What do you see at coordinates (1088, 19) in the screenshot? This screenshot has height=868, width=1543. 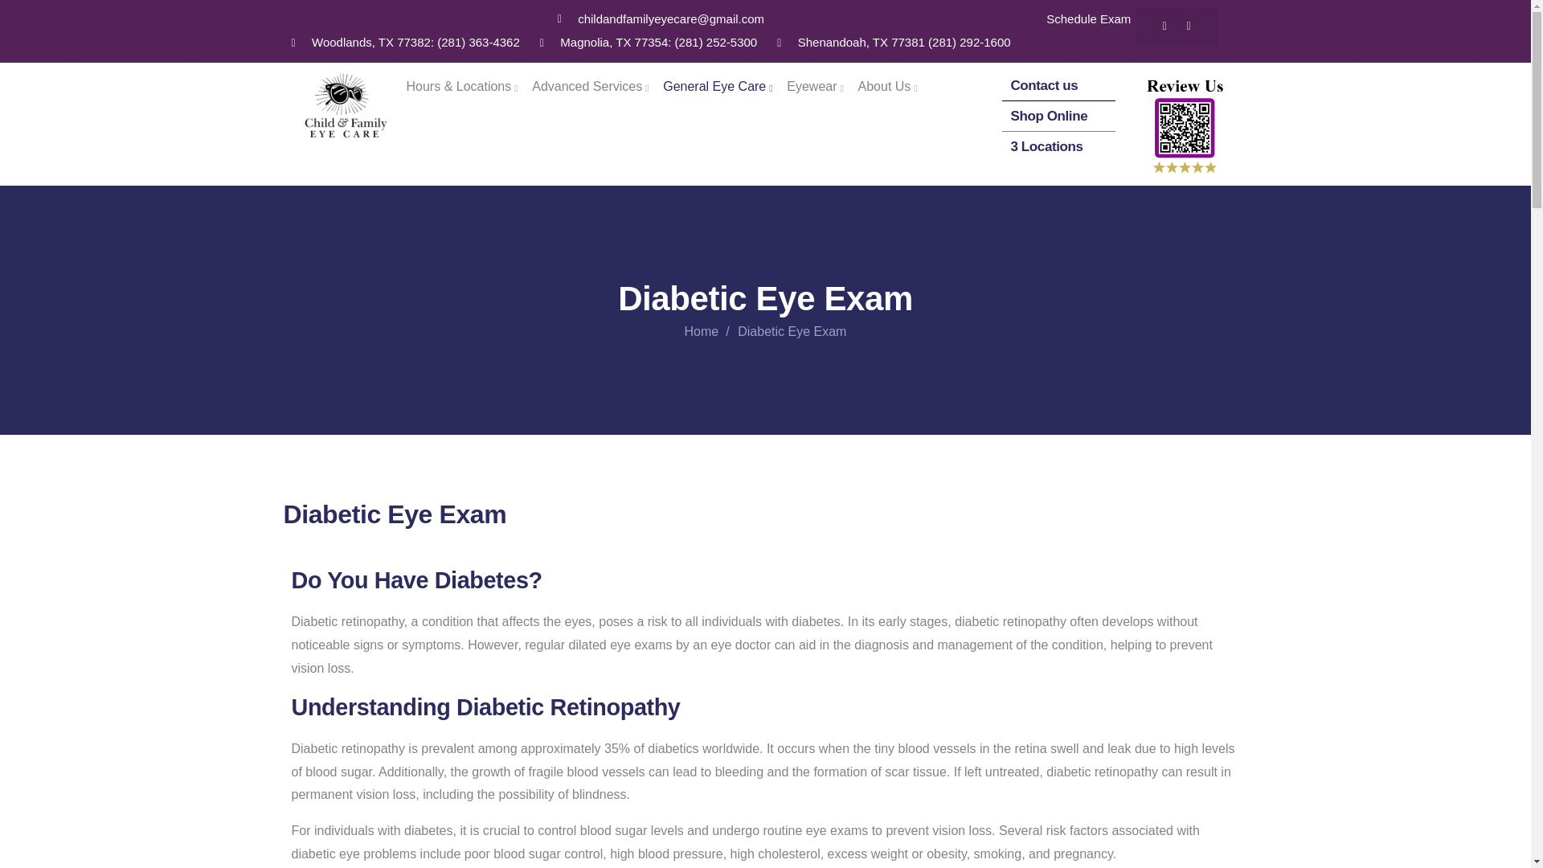 I see `Schedule Exam` at bounding box center [1088, 19].